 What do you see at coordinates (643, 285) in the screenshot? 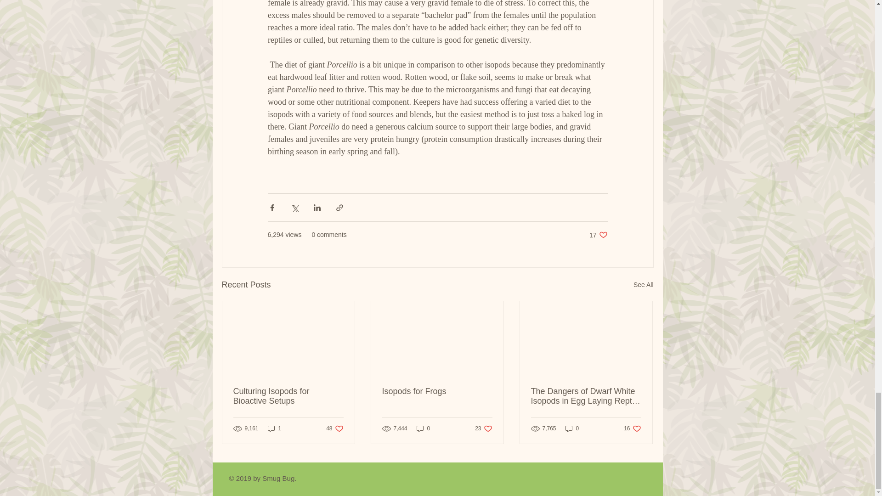
I see `See All` at bounding box center [643, 285].